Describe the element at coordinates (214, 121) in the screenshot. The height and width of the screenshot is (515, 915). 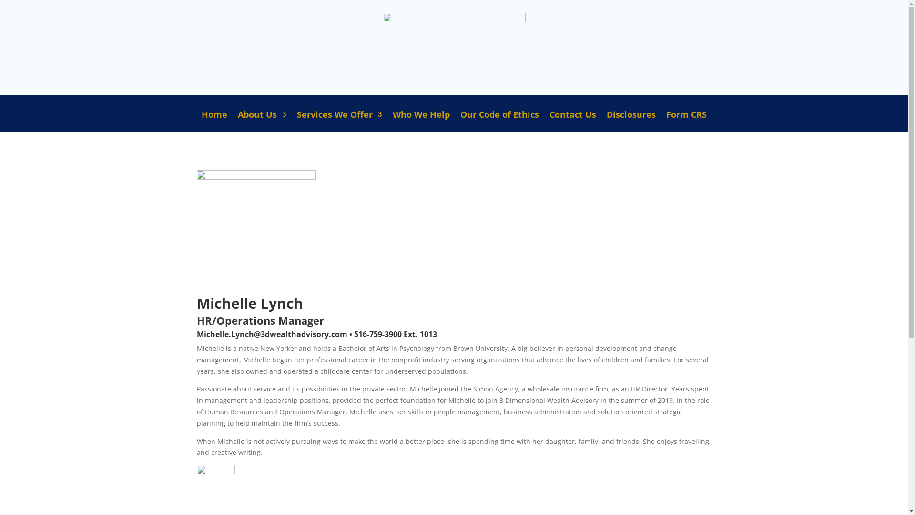
I see `Home` at that location.